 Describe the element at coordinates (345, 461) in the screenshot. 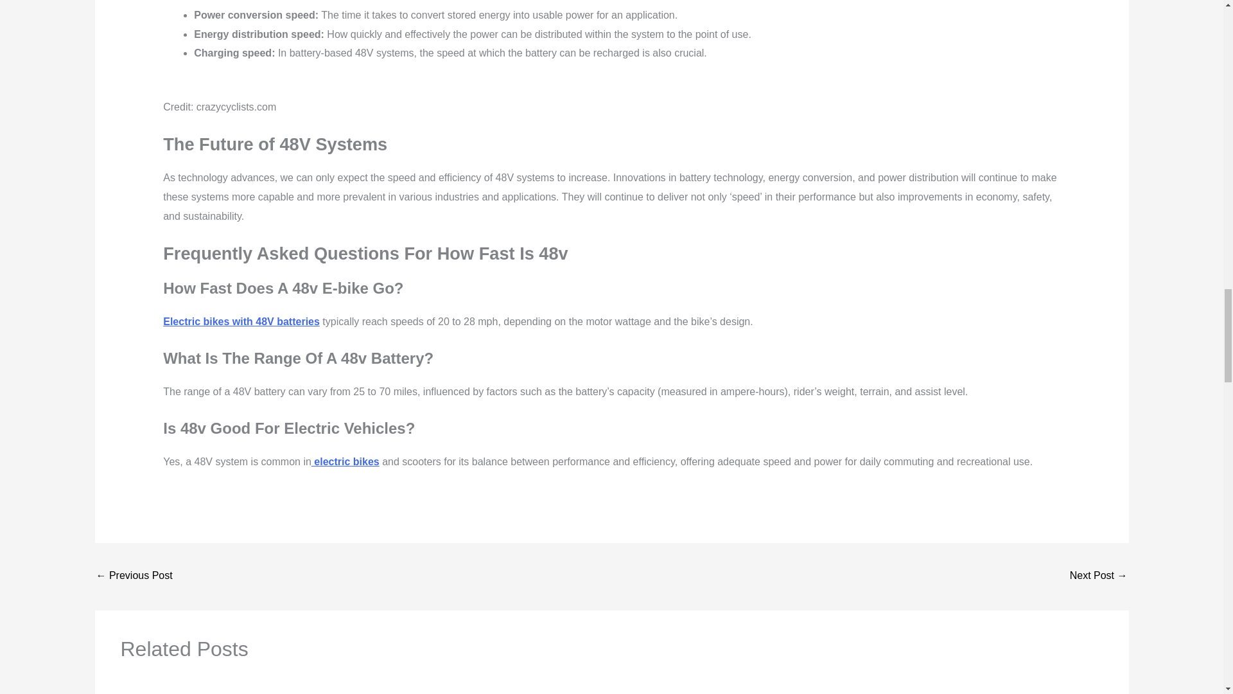

I see `electric bikes` at that location.